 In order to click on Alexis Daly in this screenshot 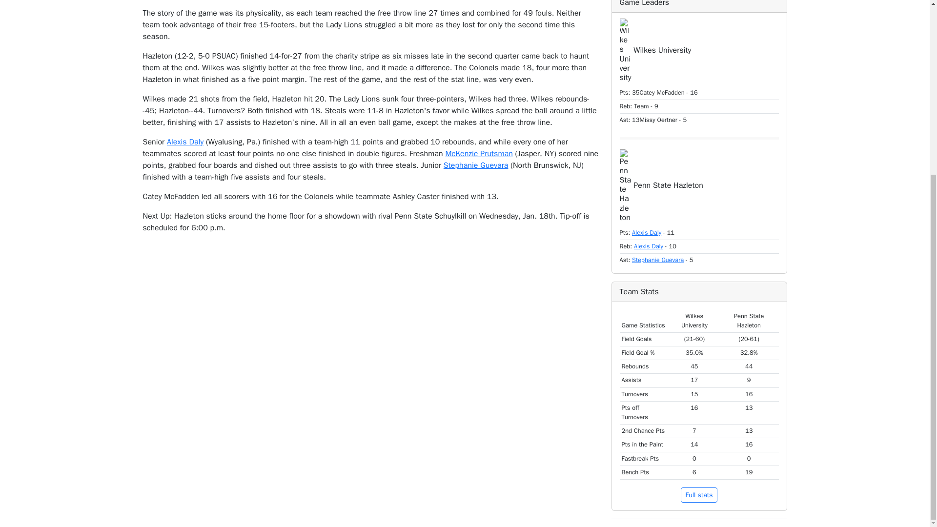, I will do `click(646, 232)`.